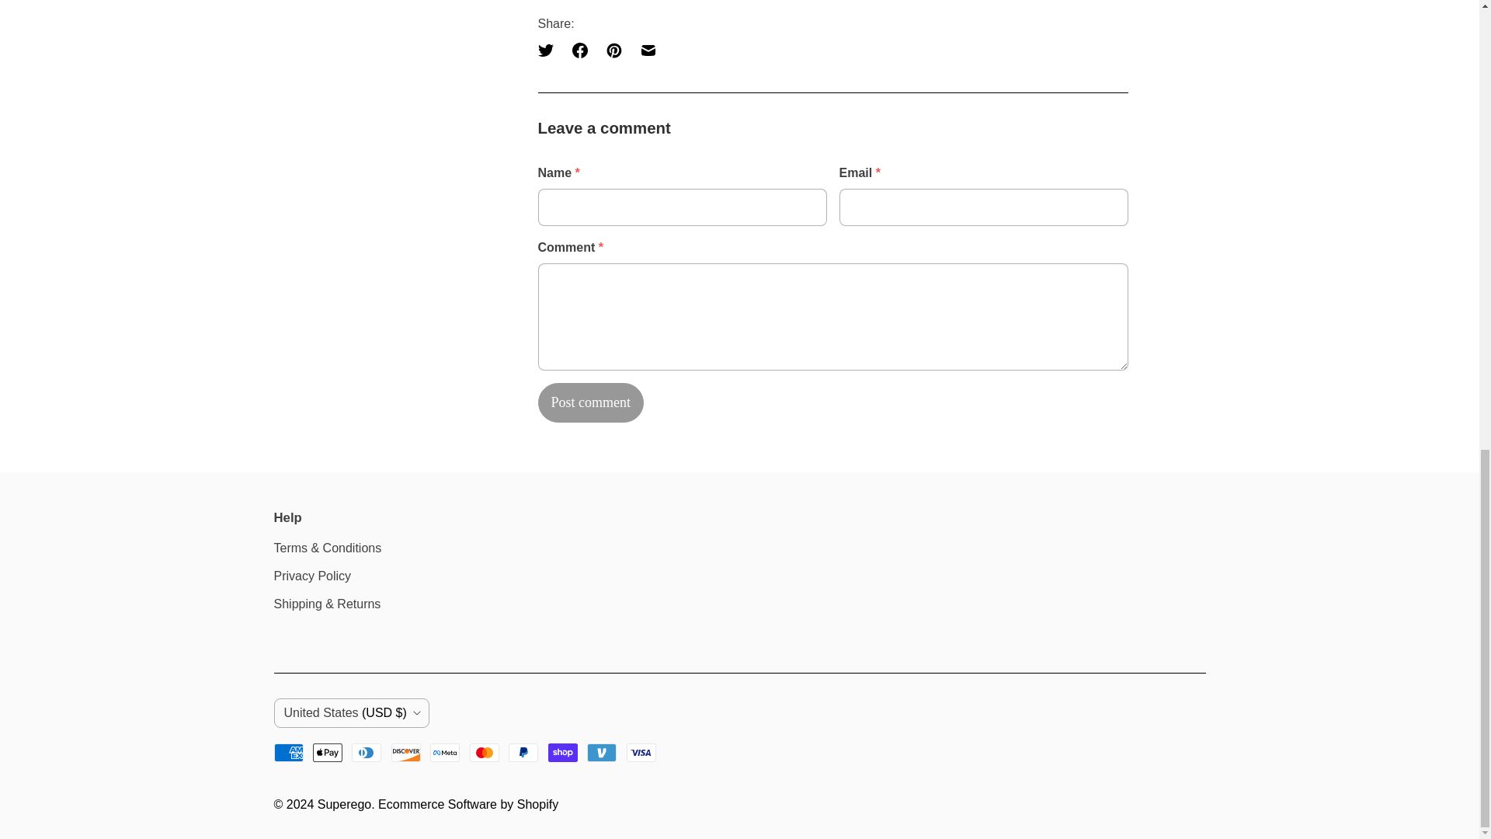 This screenshot has height=839, width=1491. What do you see at coordinates (641, 752) in the screenshot?
I see `Visa` at bounding box center [641, 752].